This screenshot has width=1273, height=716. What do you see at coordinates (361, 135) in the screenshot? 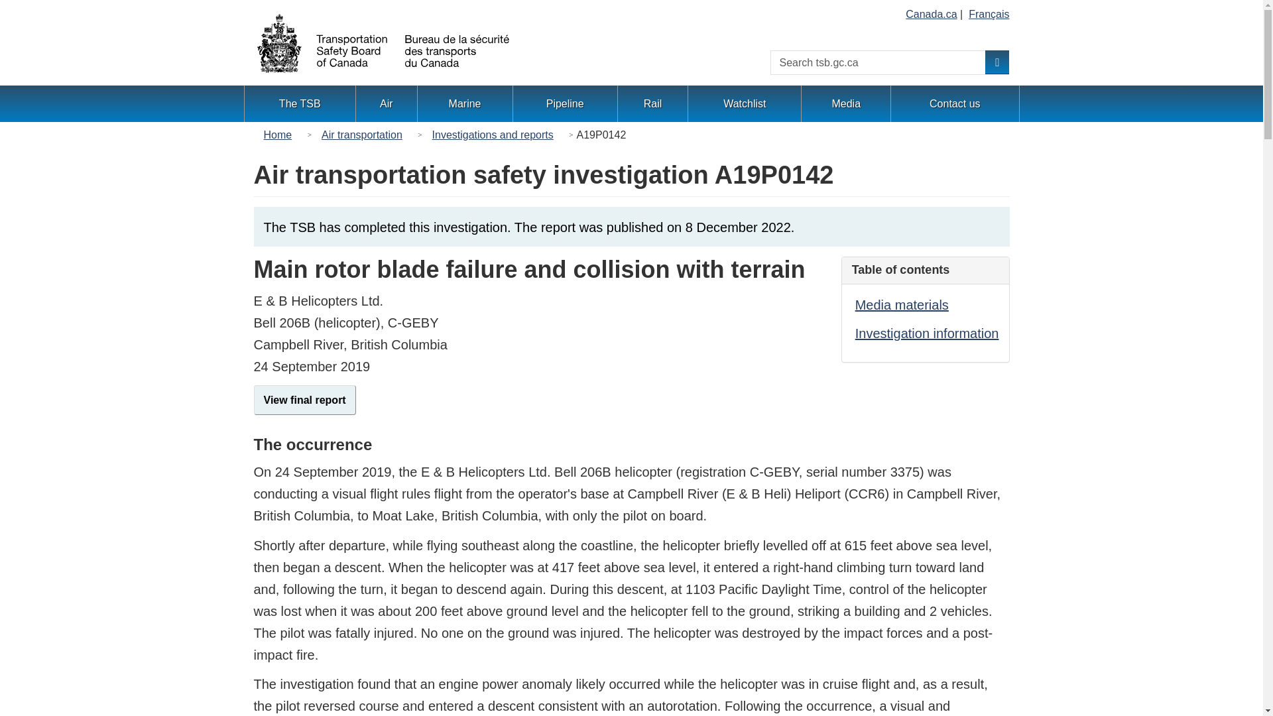
I see `Air transportation` at bounding box center [361, 135].